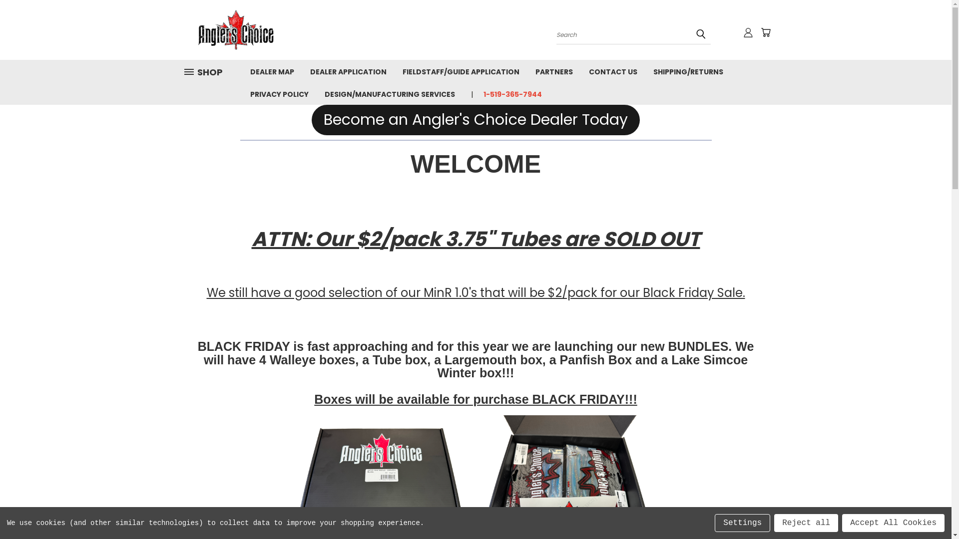  Describe the element at coordinates (348, 71) in the screenshot. I see `DEALER APPLICATION` at that location.